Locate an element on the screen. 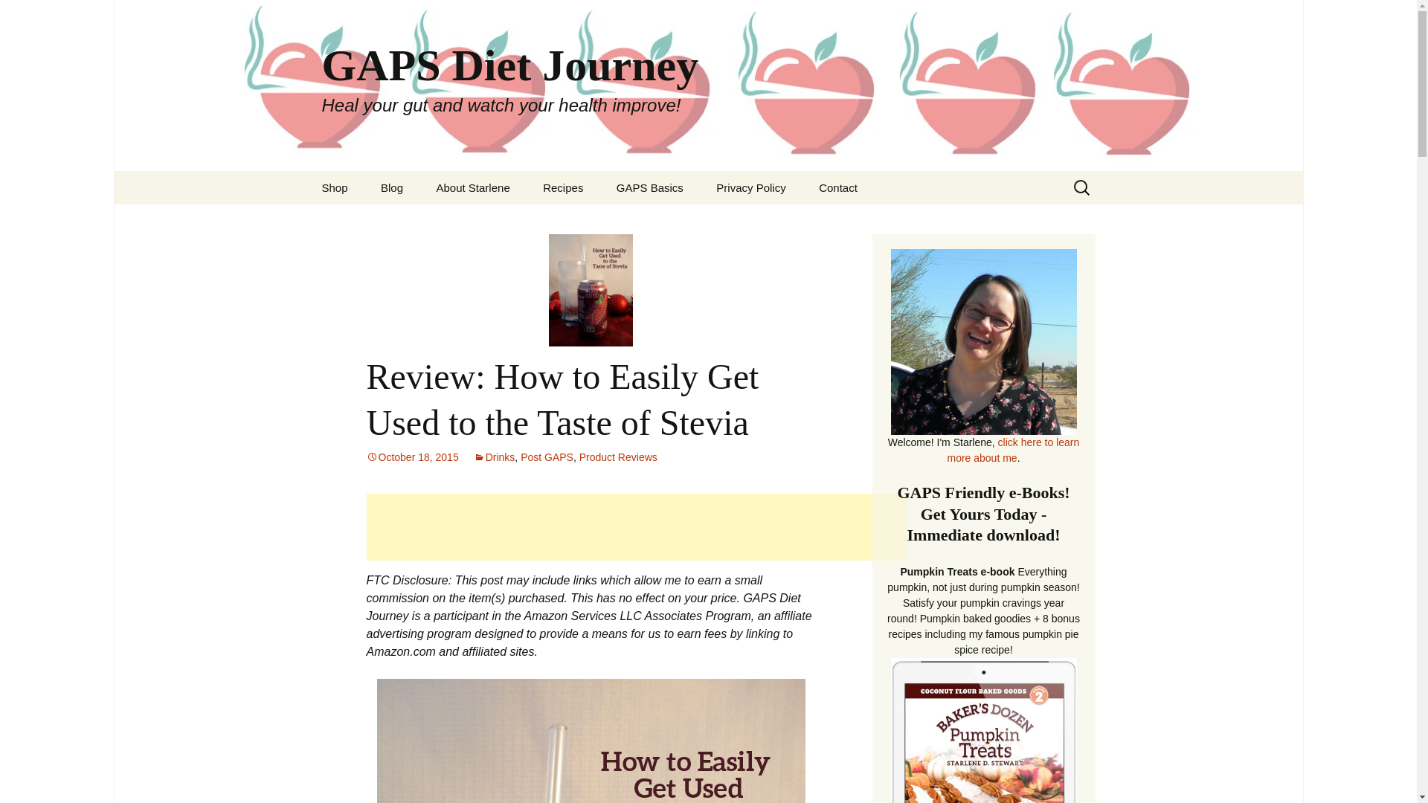 This screenshot has width=1428, height=803. Blog Posts and Recipes is located at coordinates (391, 187).